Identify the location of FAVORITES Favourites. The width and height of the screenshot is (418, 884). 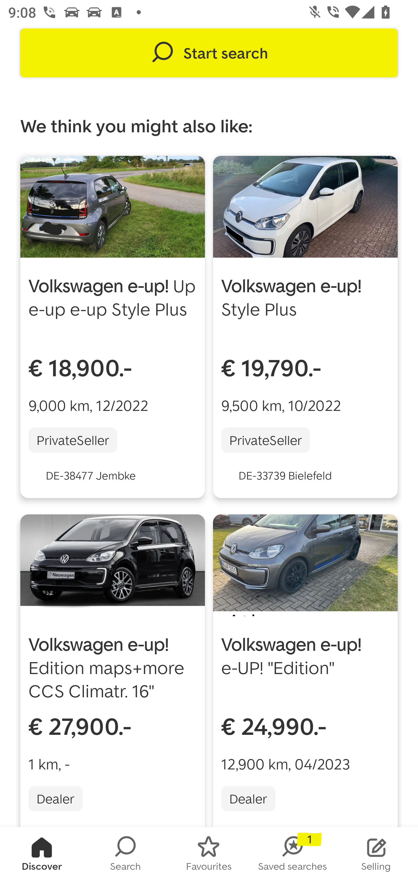
(209, 856).